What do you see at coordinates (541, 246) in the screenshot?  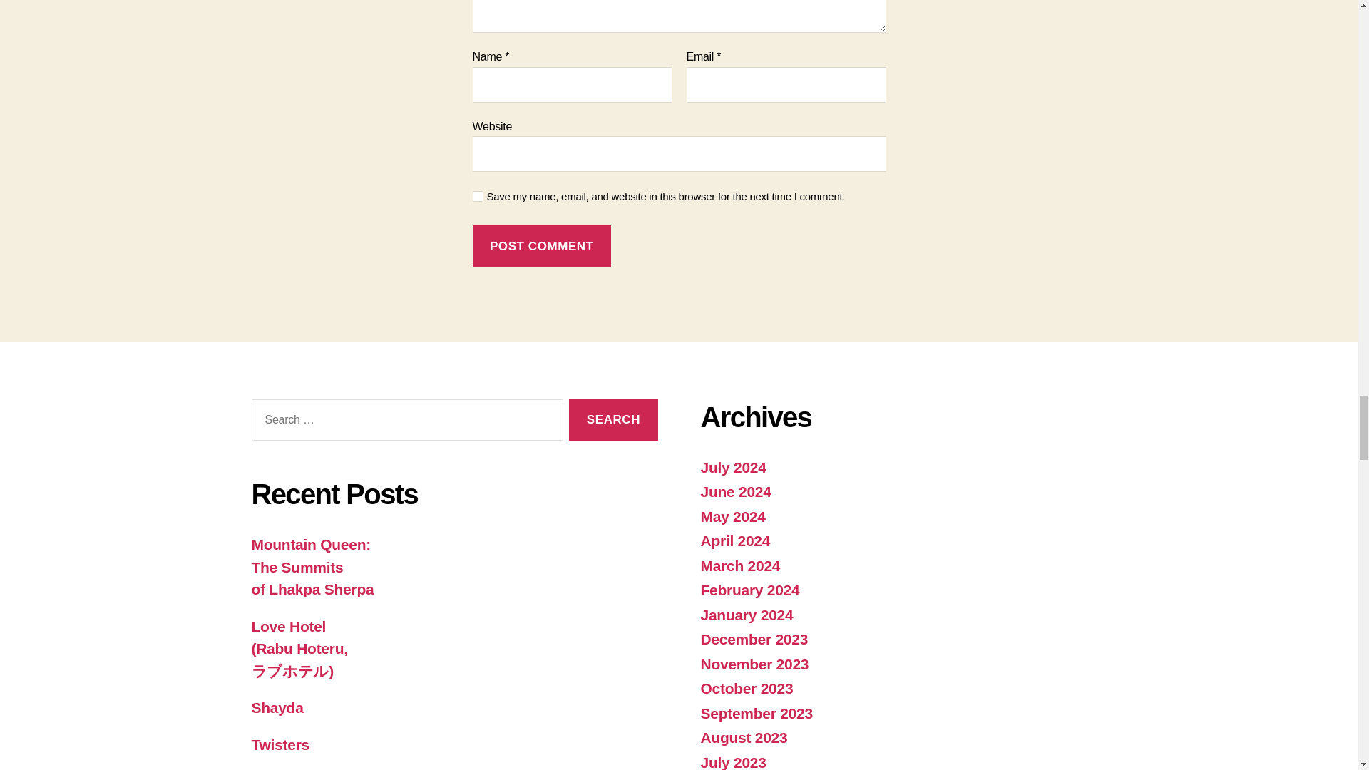 I see `Post Comment` at bounding box center [541, 246].